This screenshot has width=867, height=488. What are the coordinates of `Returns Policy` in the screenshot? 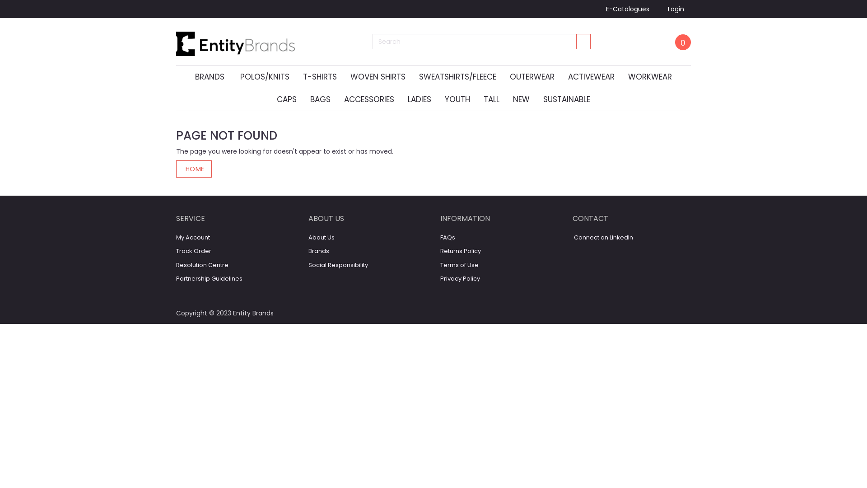 It's located at (461, 251).